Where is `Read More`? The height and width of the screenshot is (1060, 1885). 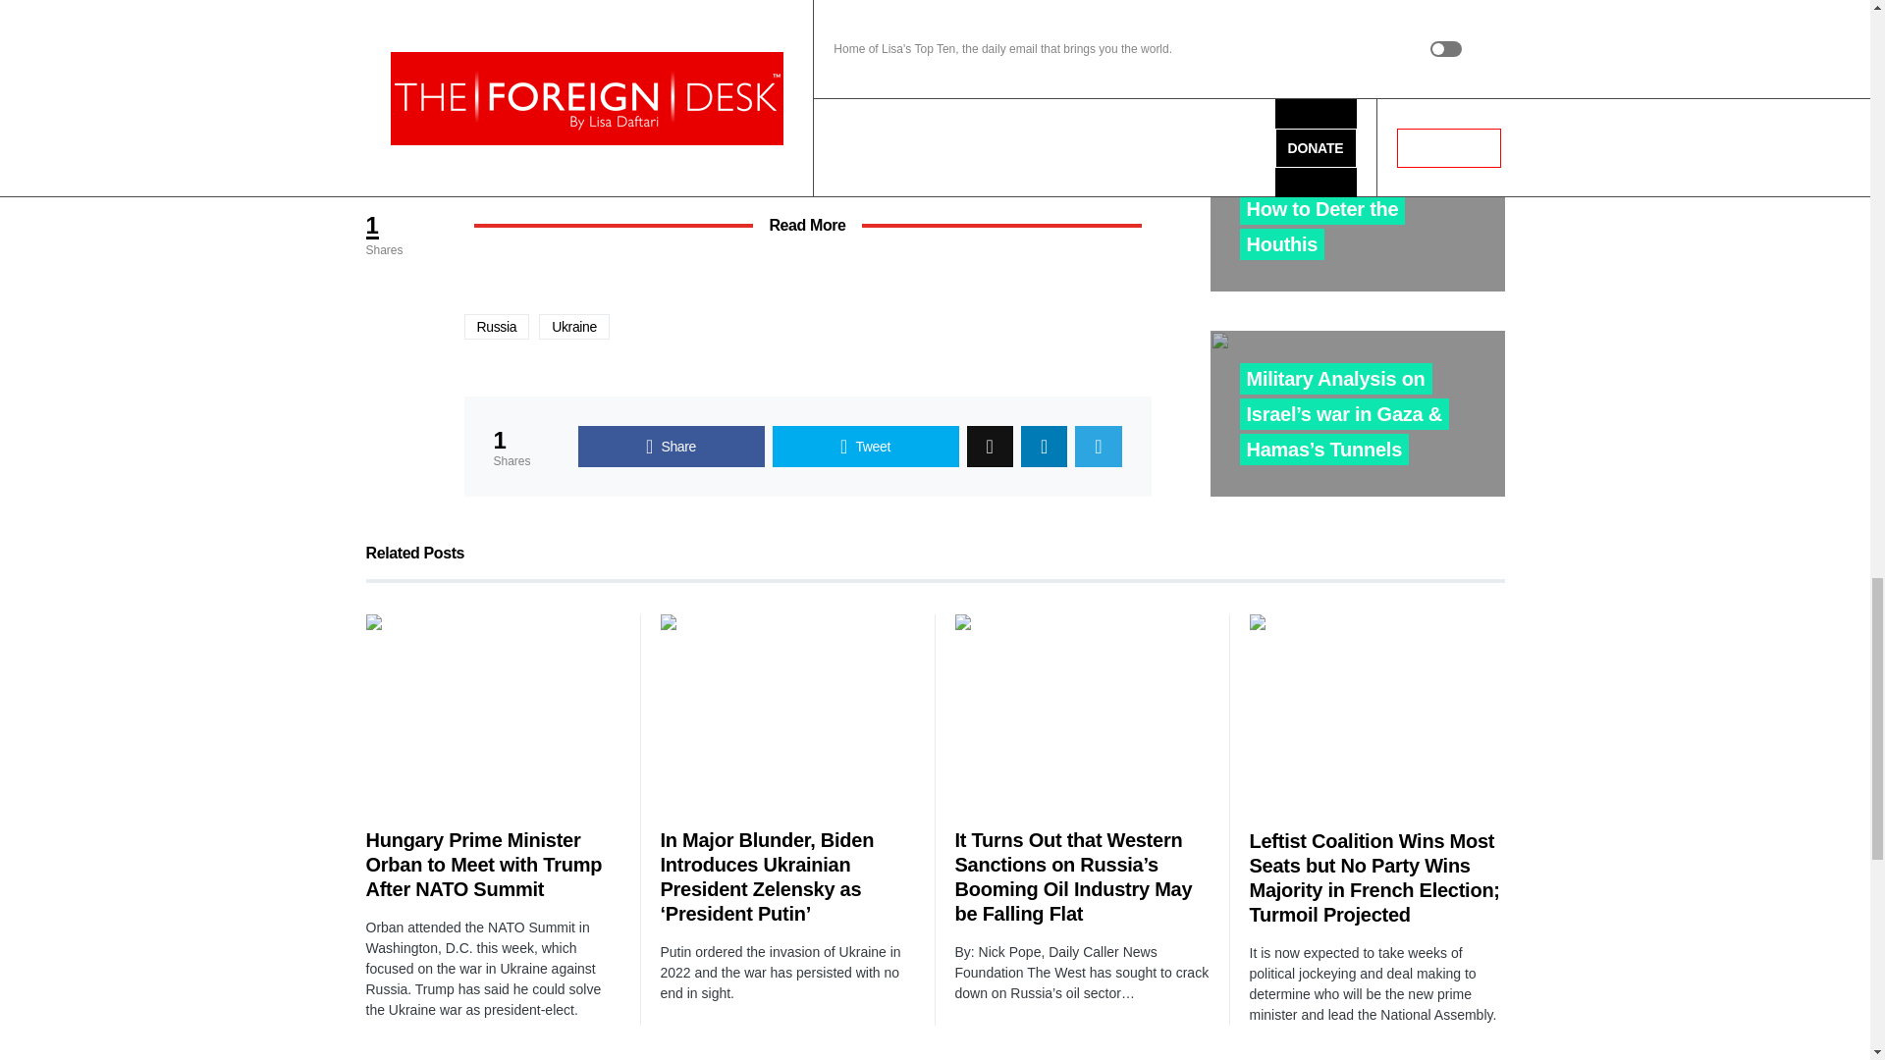 Read More is located at coordinates (807, 225).